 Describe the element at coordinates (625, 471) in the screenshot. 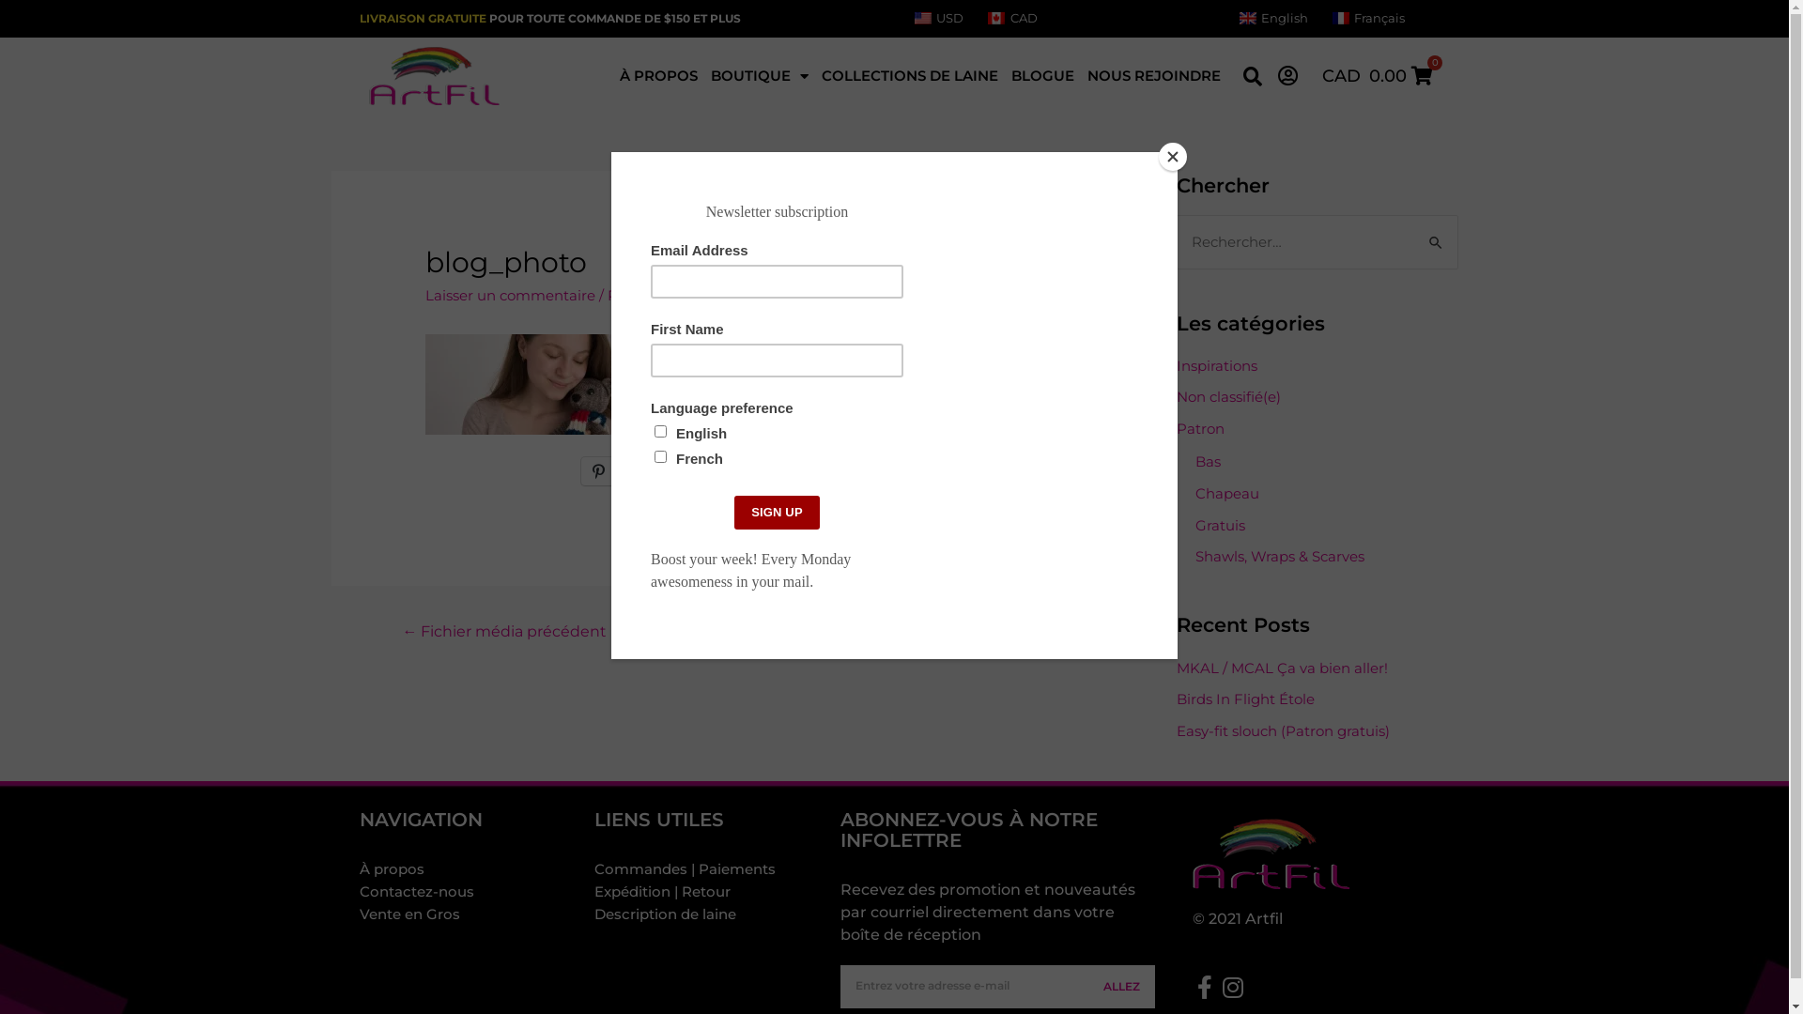

I see `Pinterest` at that location.